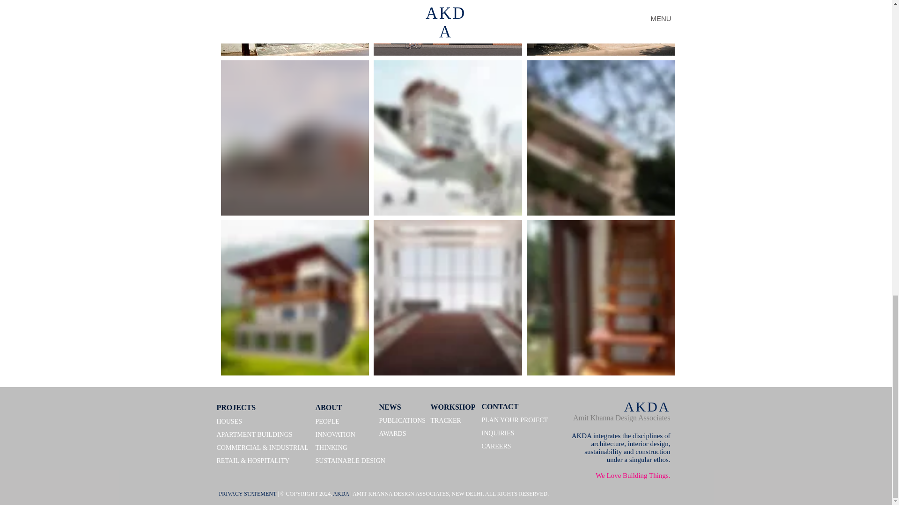 Image resolution: width=899 pixels, height=505 pixels. Describe the element at coordinates (446, 421) in the screenshot. I see `TRACKER` at that location.